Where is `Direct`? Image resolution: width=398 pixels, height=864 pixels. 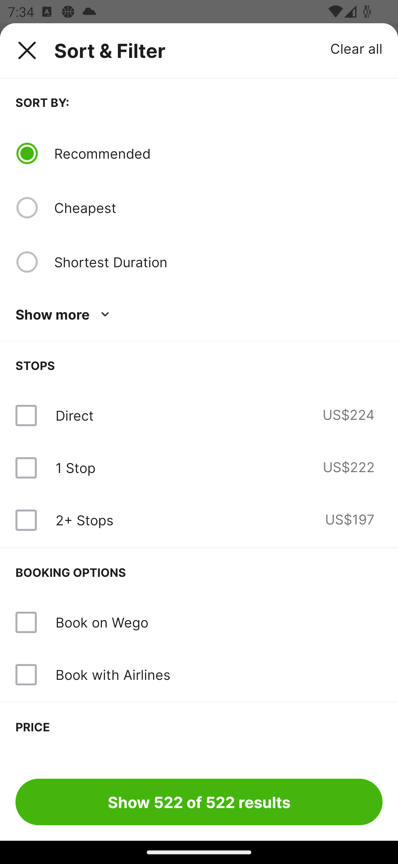
Direct is located at coordinates (74, 415).